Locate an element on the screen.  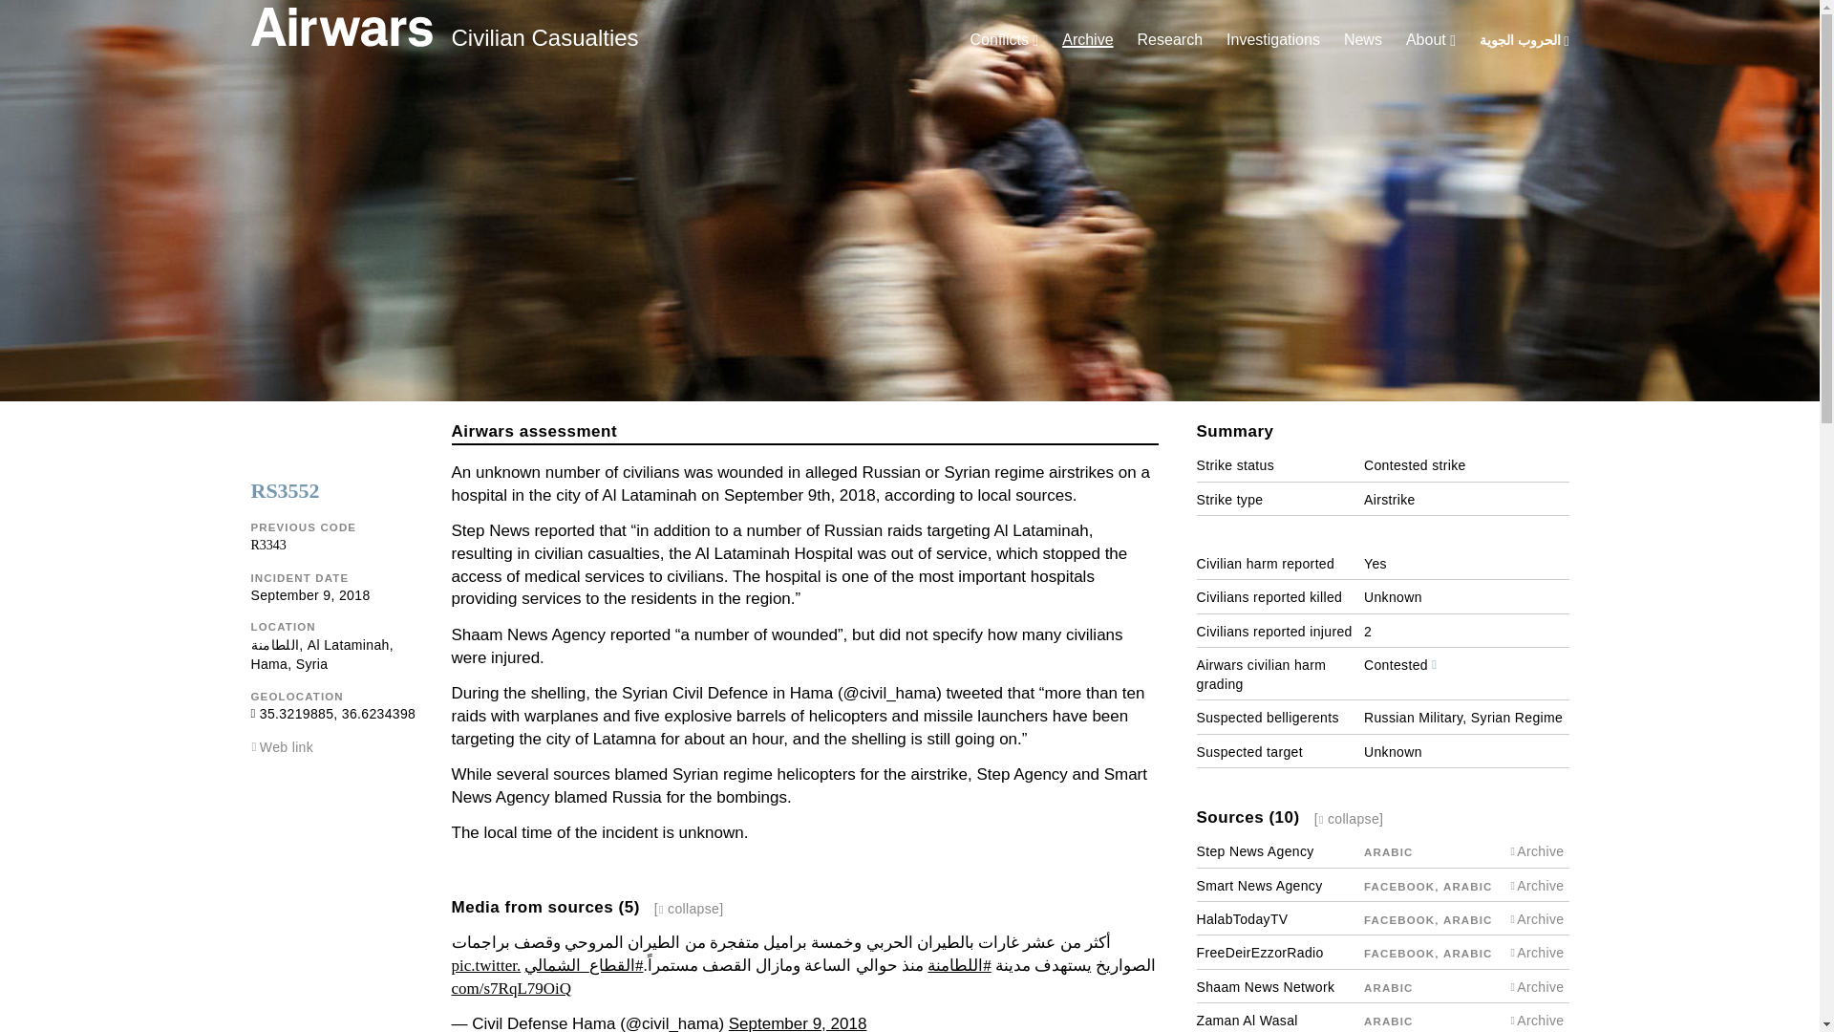
Archive is located at coordinates (1087, 39).